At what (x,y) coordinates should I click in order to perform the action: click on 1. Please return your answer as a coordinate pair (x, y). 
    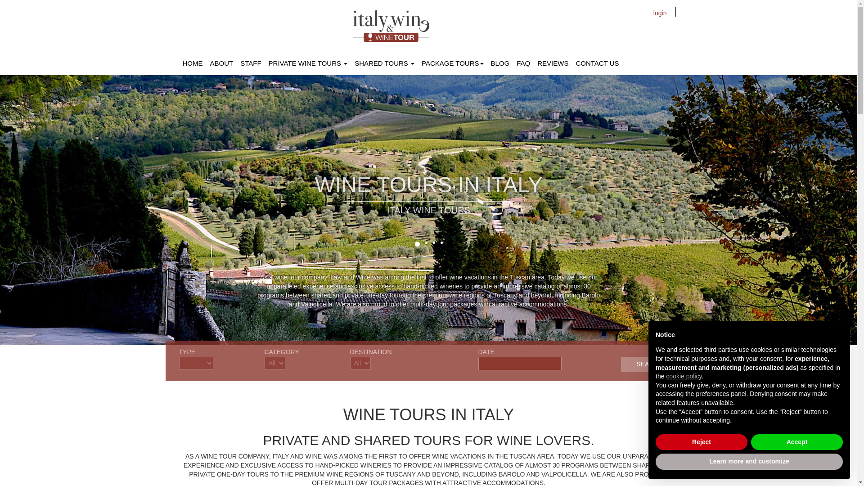
    Looking at the image, I should click on (417, 244).